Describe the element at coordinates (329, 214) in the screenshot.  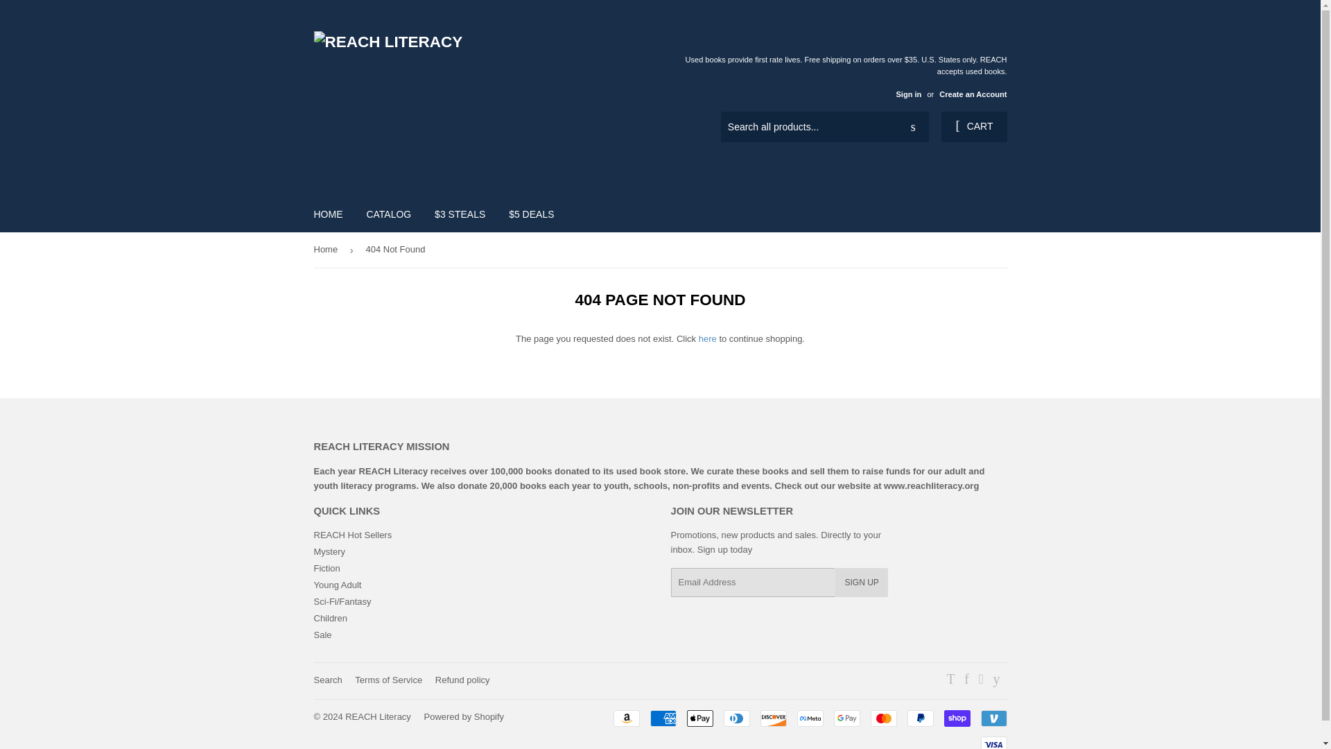
I see `HOME` at that location.